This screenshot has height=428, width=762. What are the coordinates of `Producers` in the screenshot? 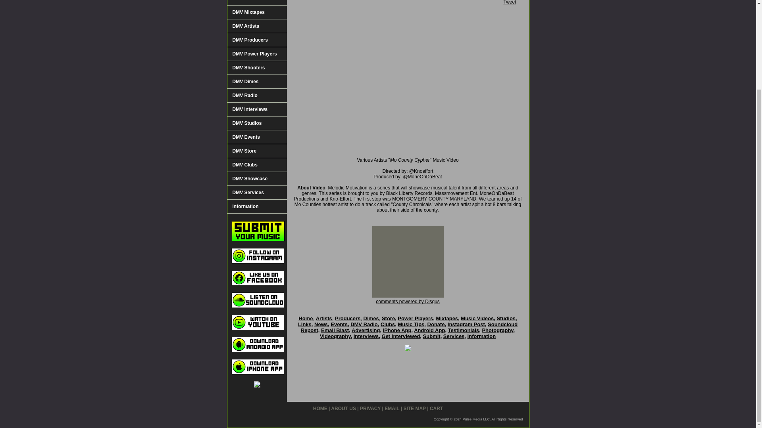 It's located at (348, 318).